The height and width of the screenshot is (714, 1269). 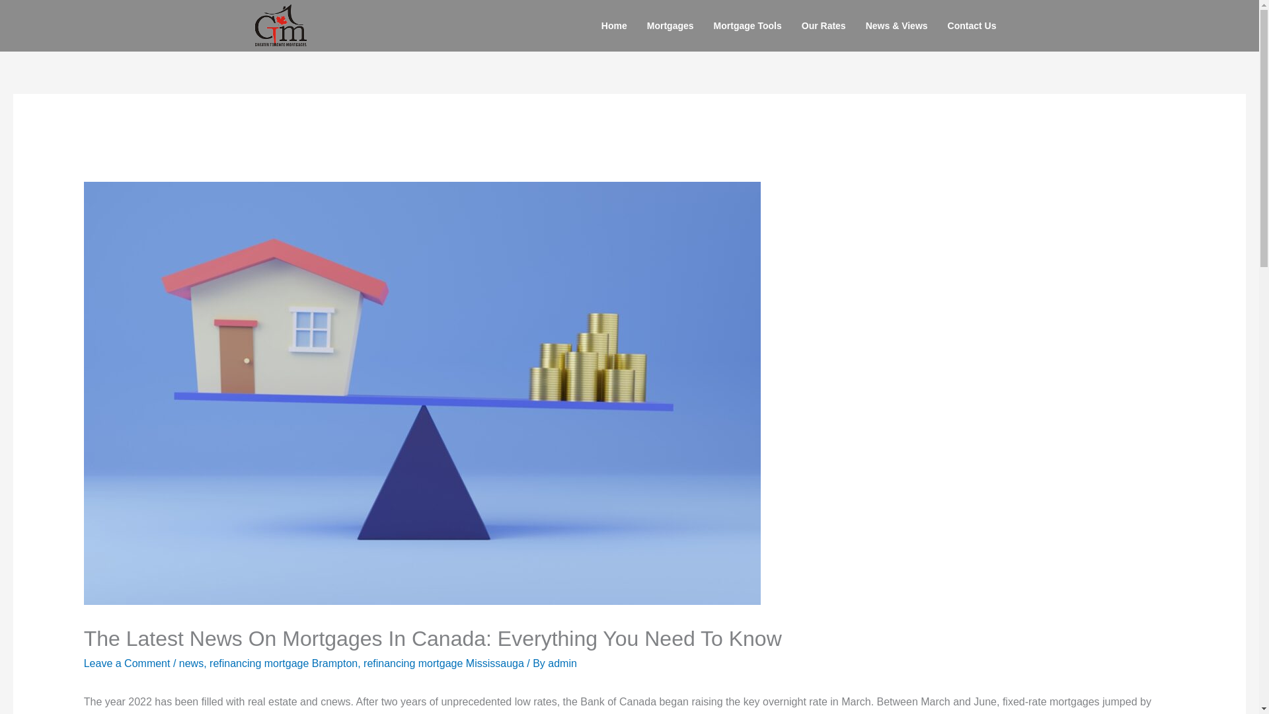 I want to click on View all posts by admin, so click(x=562, y=662).